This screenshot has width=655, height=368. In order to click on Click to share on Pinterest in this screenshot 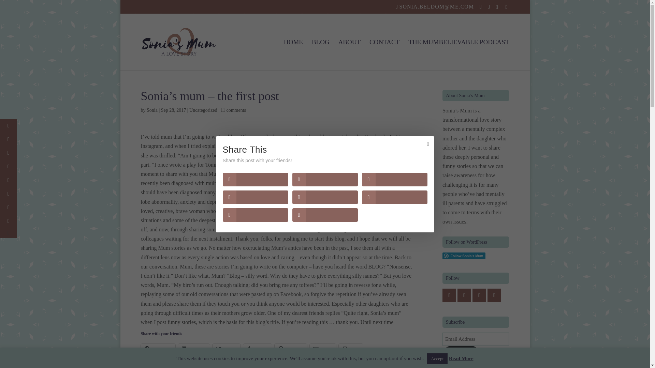, I will do `click(291, 349)`.